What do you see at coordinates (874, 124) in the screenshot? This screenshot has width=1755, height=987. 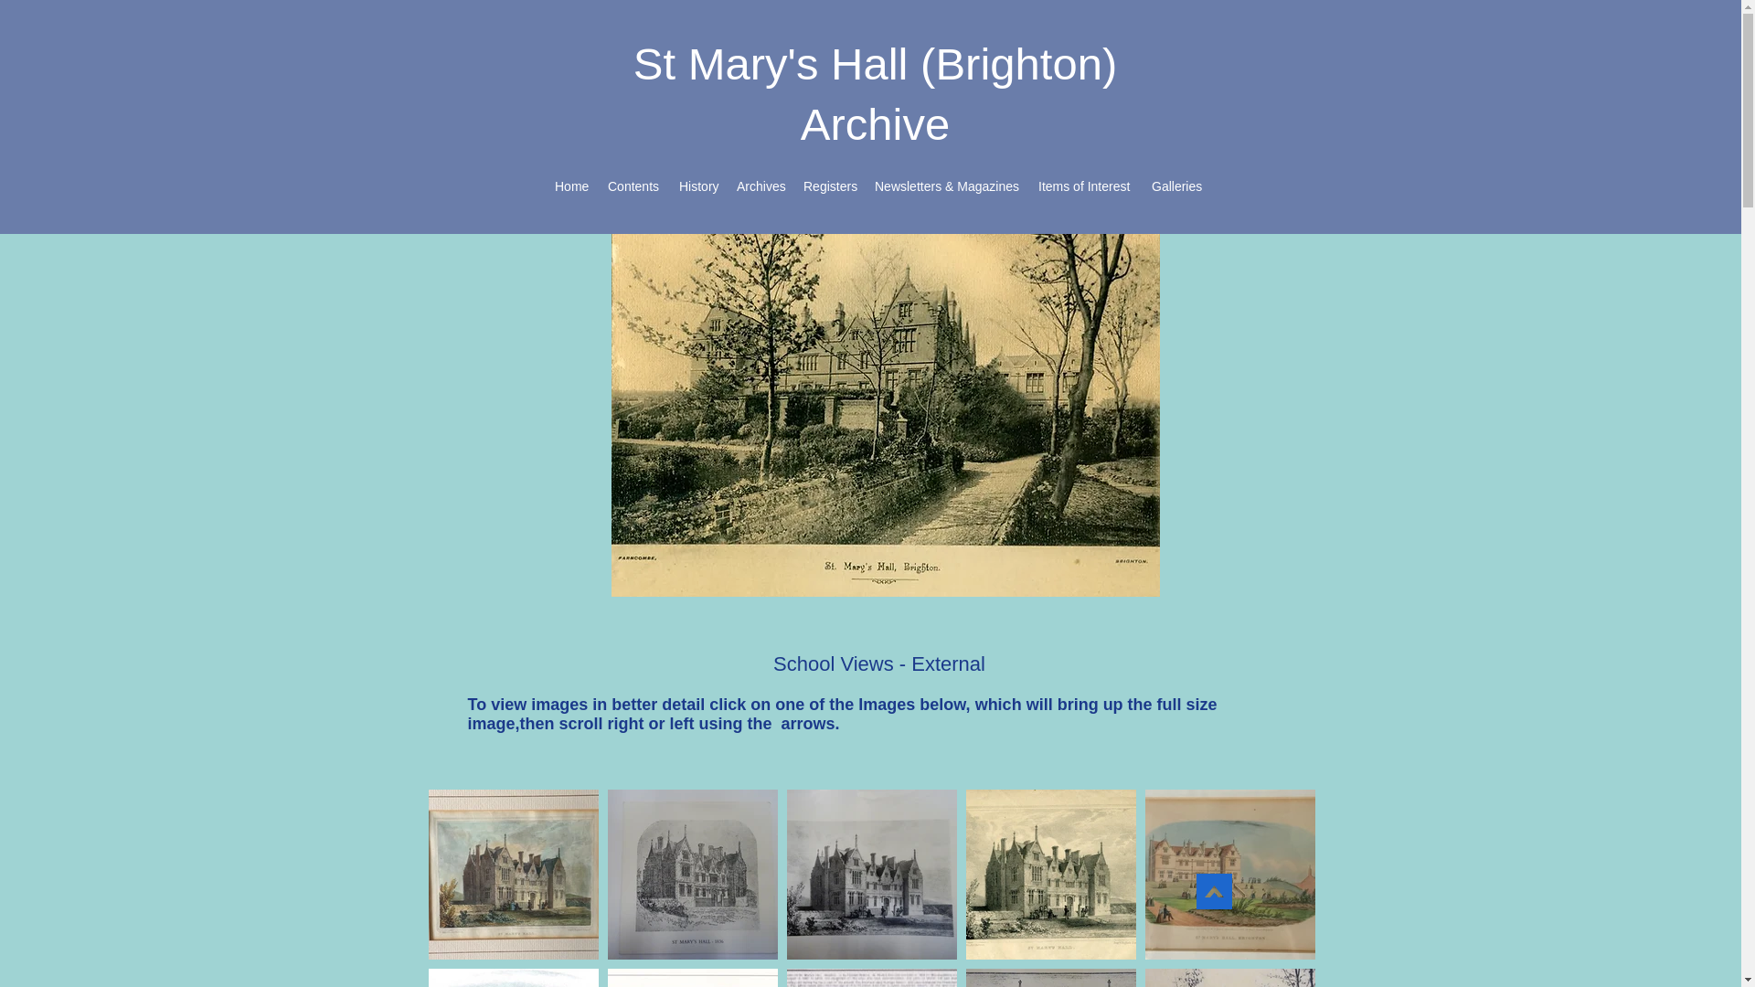 I see `Archive` at bounding box center [874, 124].